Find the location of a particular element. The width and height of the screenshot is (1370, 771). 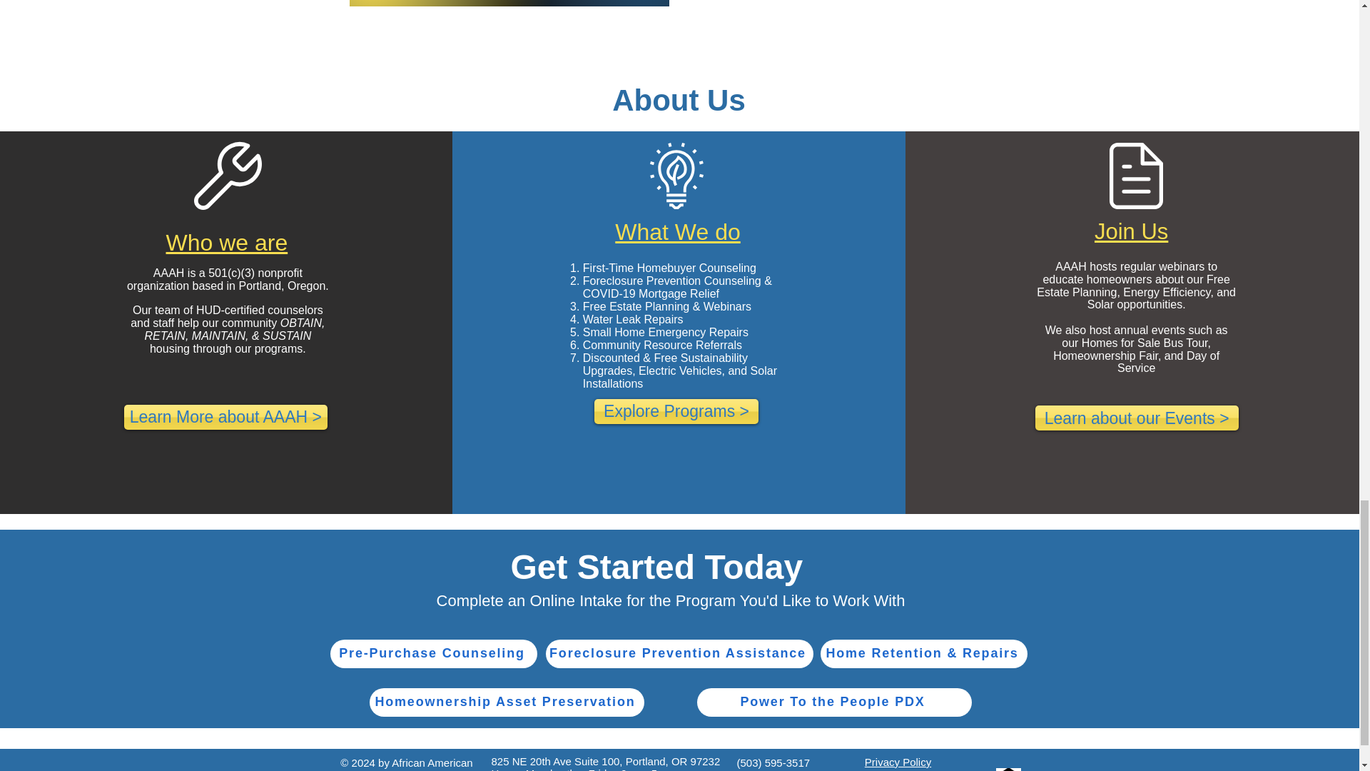

Who we are is located at coordinates (227, 242).